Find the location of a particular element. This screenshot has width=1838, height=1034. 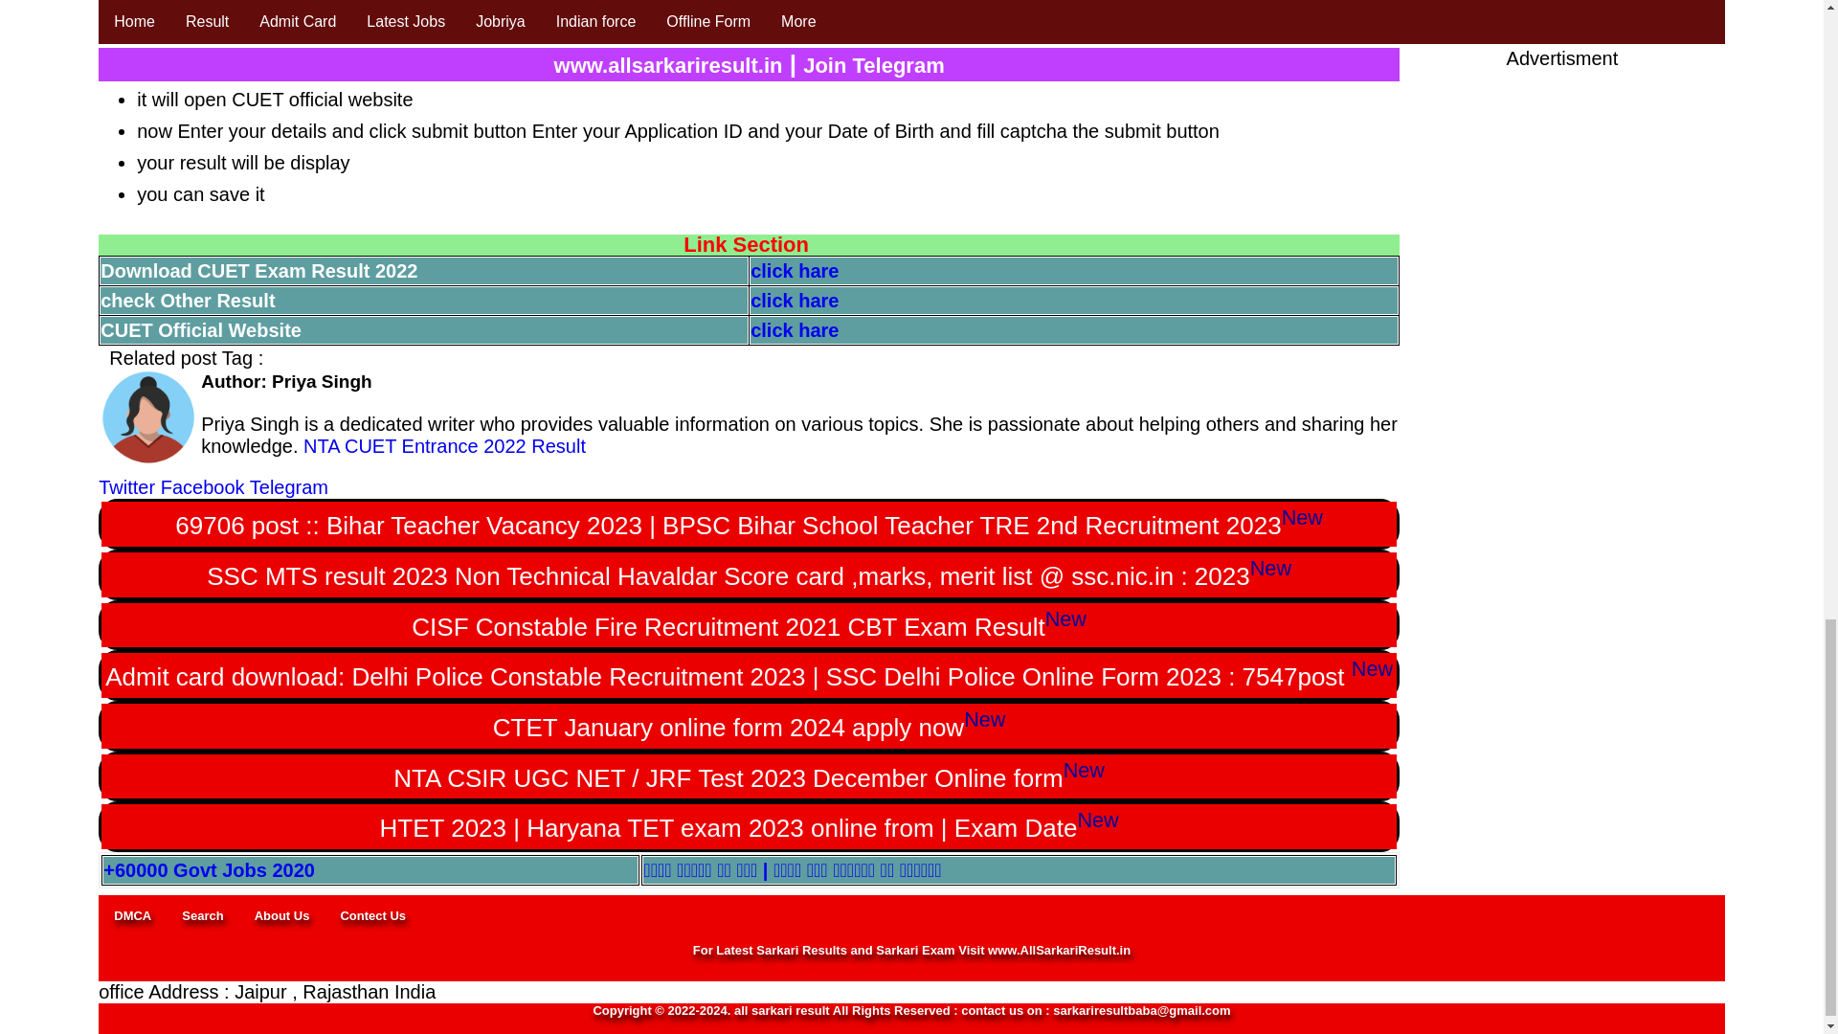

Facebook is located at coordinates (203, 486).